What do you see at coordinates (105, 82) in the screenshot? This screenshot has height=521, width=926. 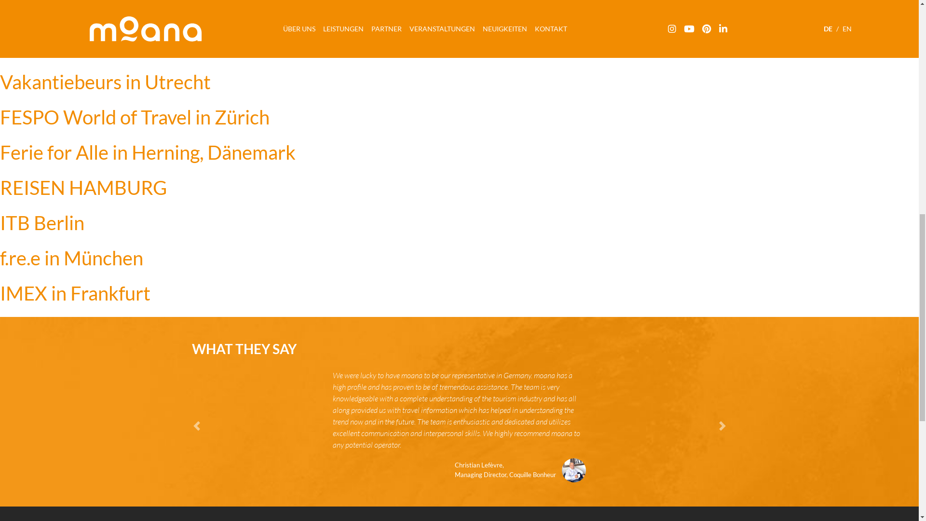 I see `Vakantiebeurs in Utrecht` at bounding box center [105, 82].